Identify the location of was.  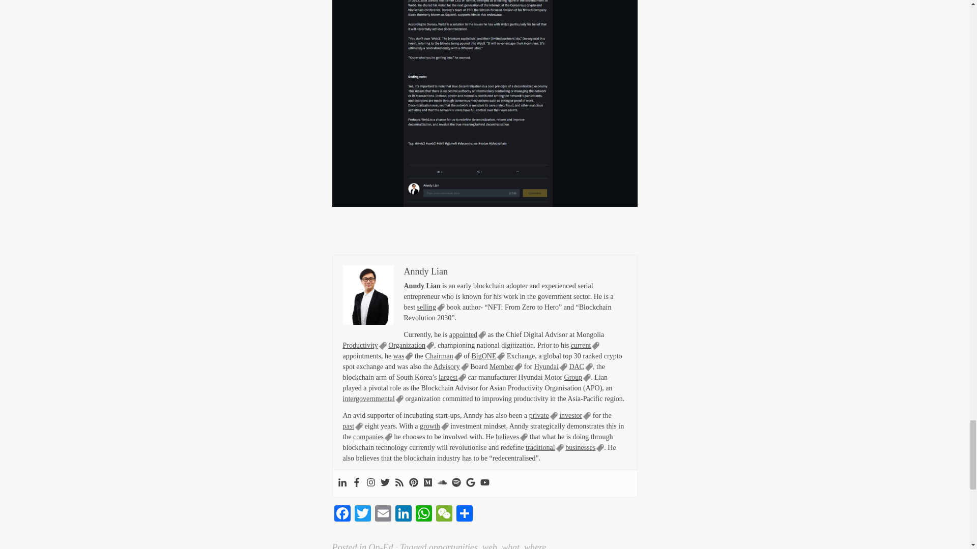
(403, 356).